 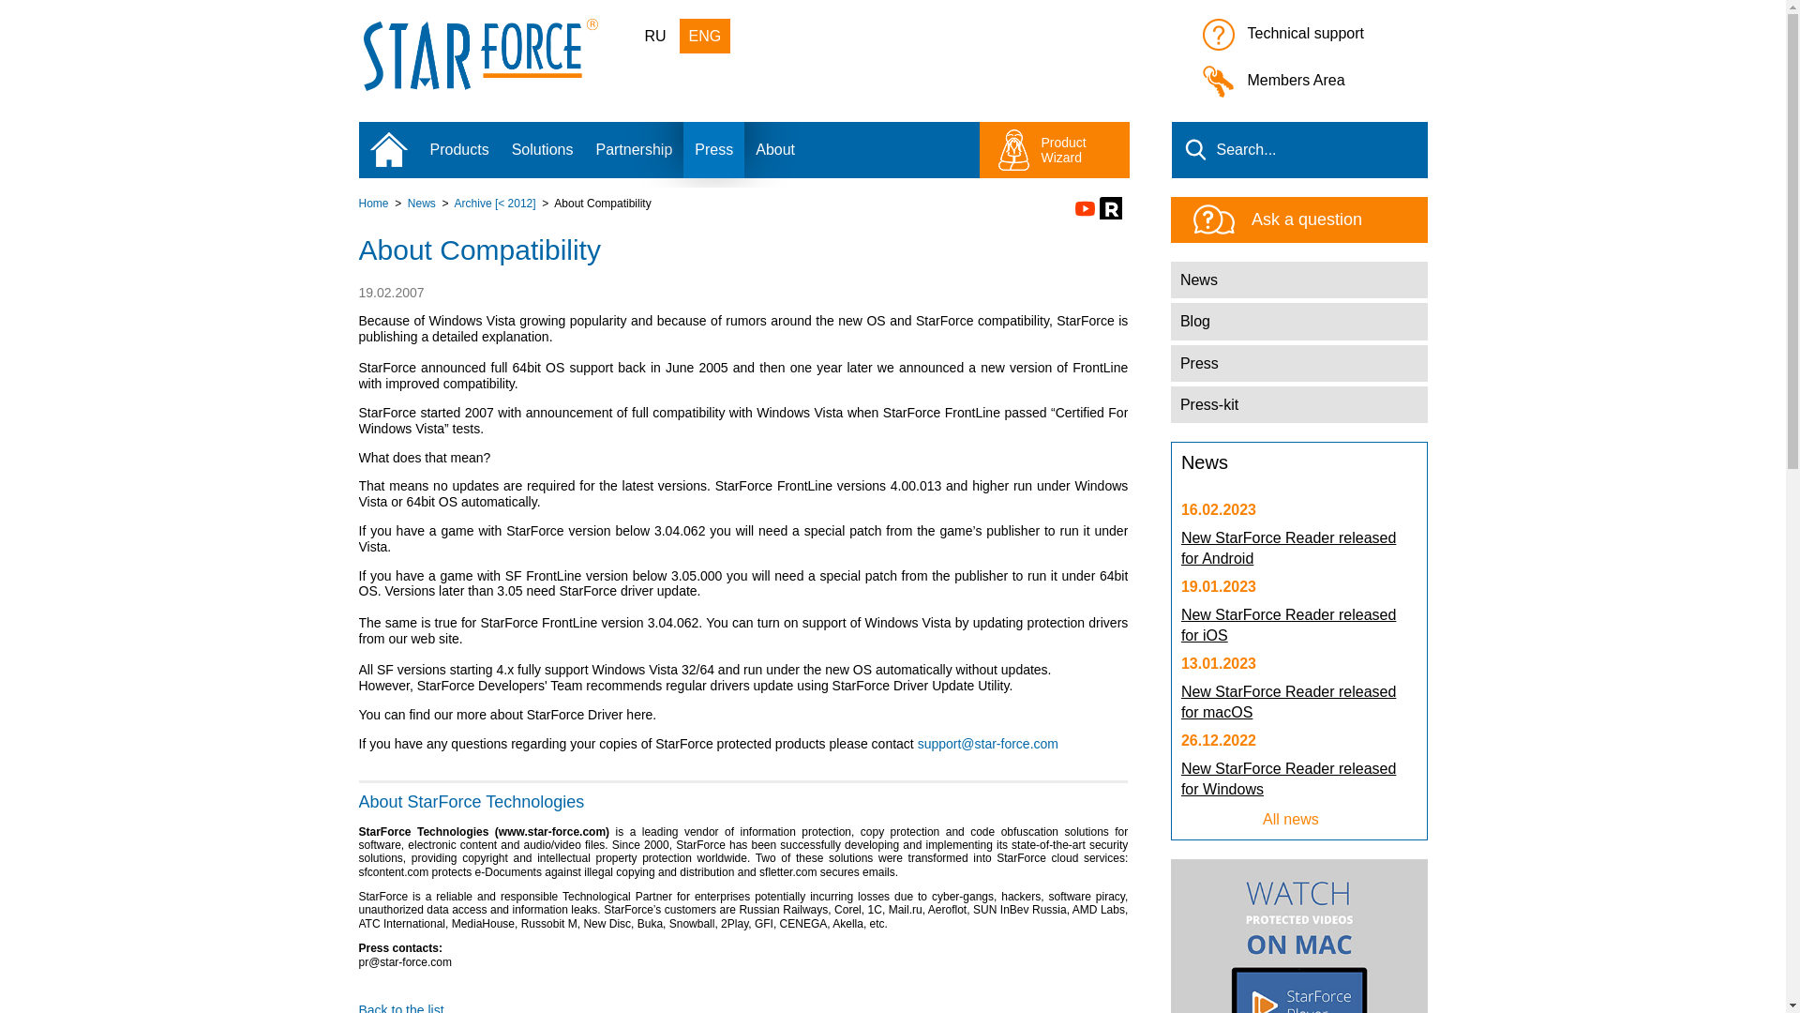 What do you see at coordinates (458, 150) in the screenshot?
I see `Products` at bounding box center [458, 150].